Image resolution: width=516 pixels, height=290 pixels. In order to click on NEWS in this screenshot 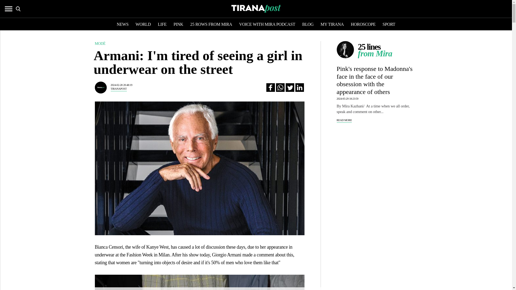, I will do `click(123, 25)`.